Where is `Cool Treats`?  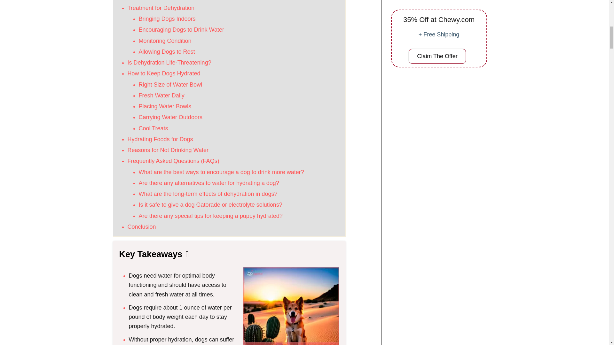
Cool Treats is located at coordinates (153, 128).